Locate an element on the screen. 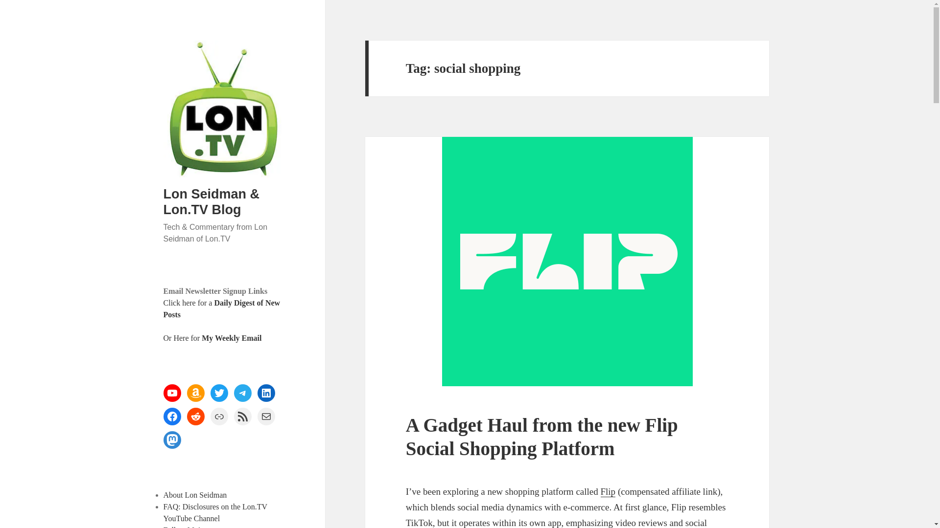 The height and width of the screenshot is (528, 940). Facebook is located at coordinates (172, 417).